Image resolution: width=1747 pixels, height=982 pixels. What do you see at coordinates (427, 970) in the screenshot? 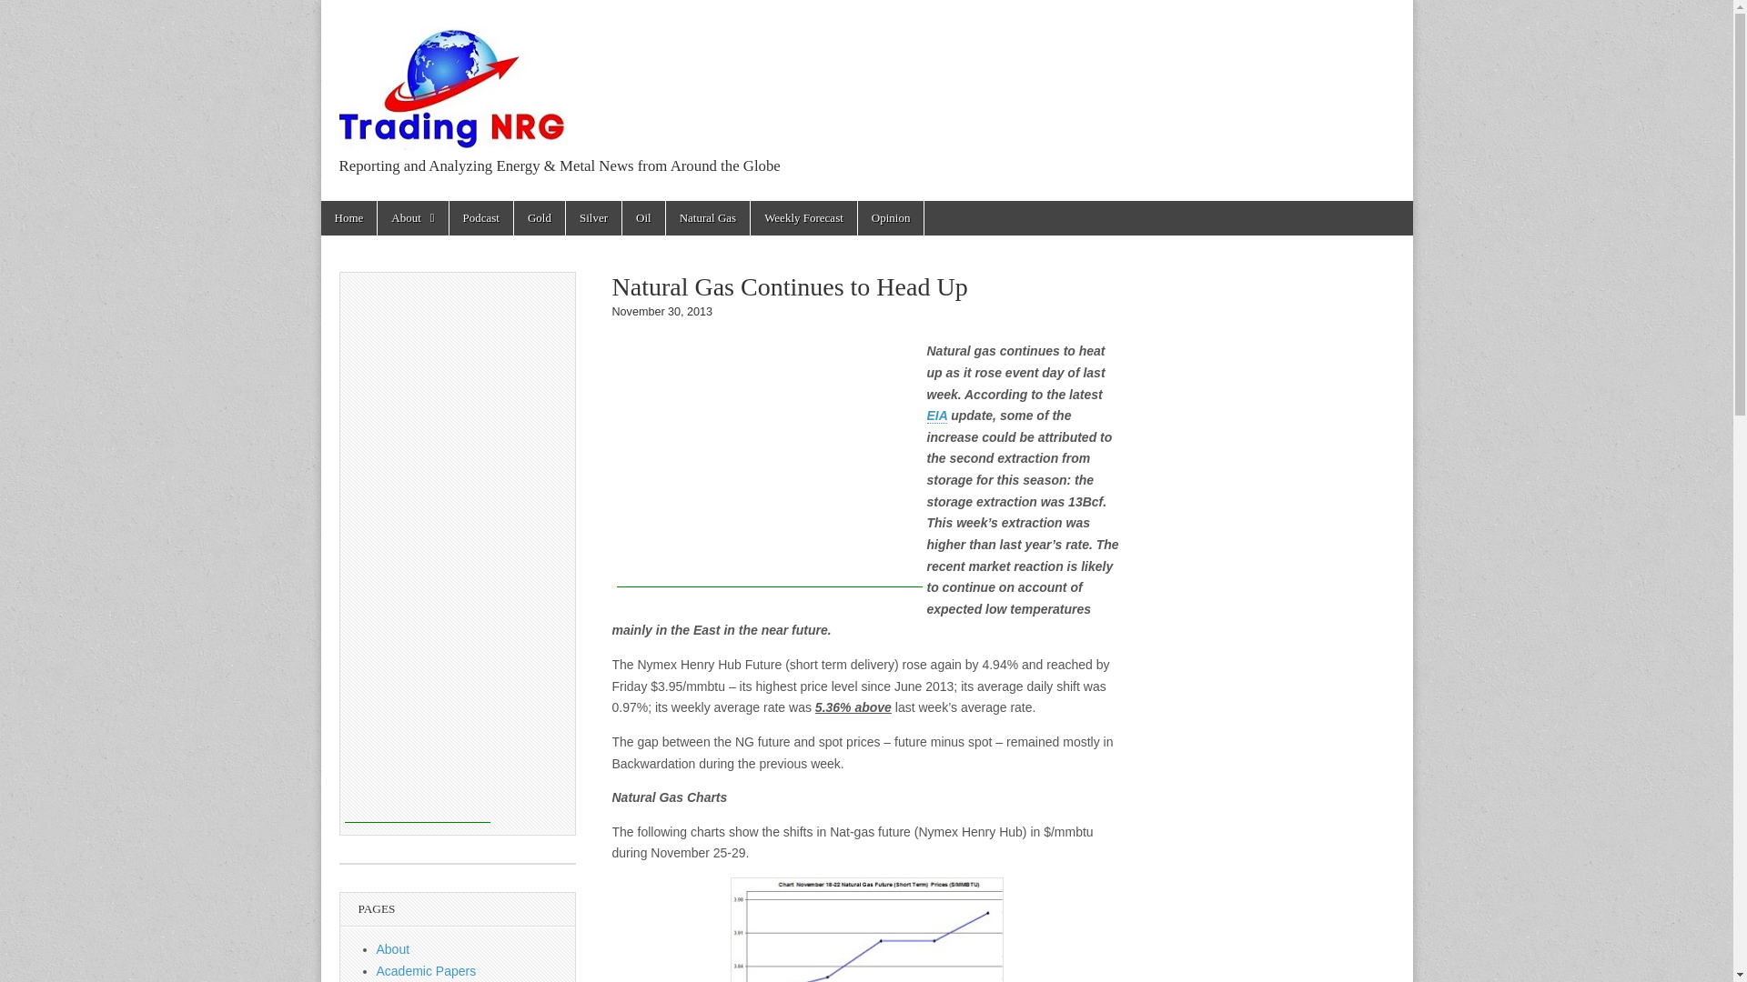
I see `Academic Papers` at bounding box center [427, 970].